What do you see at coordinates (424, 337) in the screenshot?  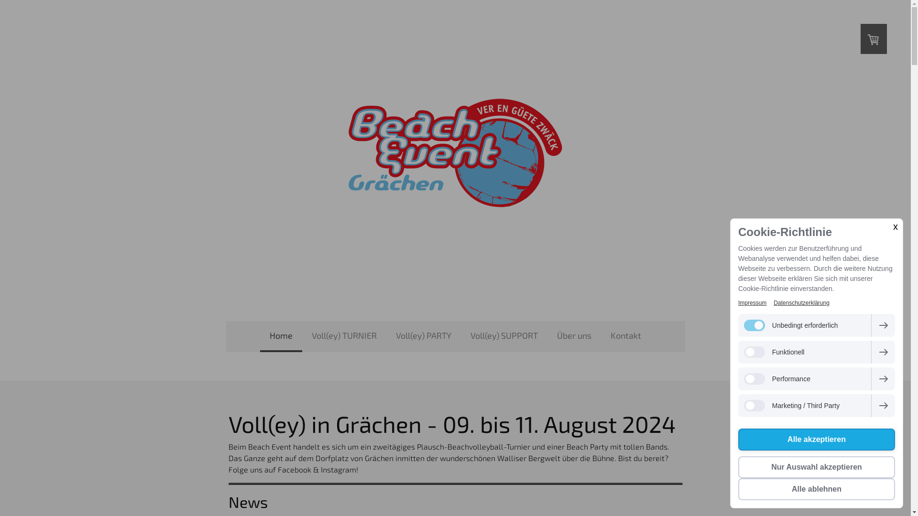 I see `Voll(ey) PARTY` at bounding box center [424, 337].